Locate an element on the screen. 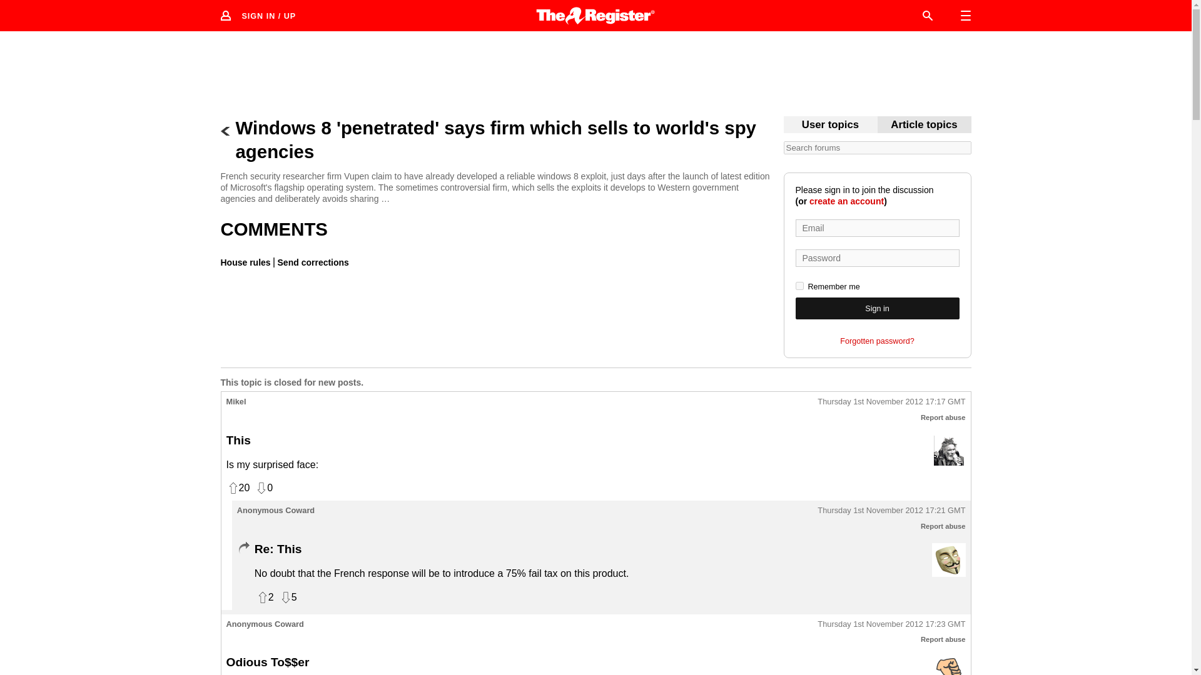 Image resolution: width=1201 pixels, height=675 pixels. Permalink to this post is located at coordinates (891, 402).